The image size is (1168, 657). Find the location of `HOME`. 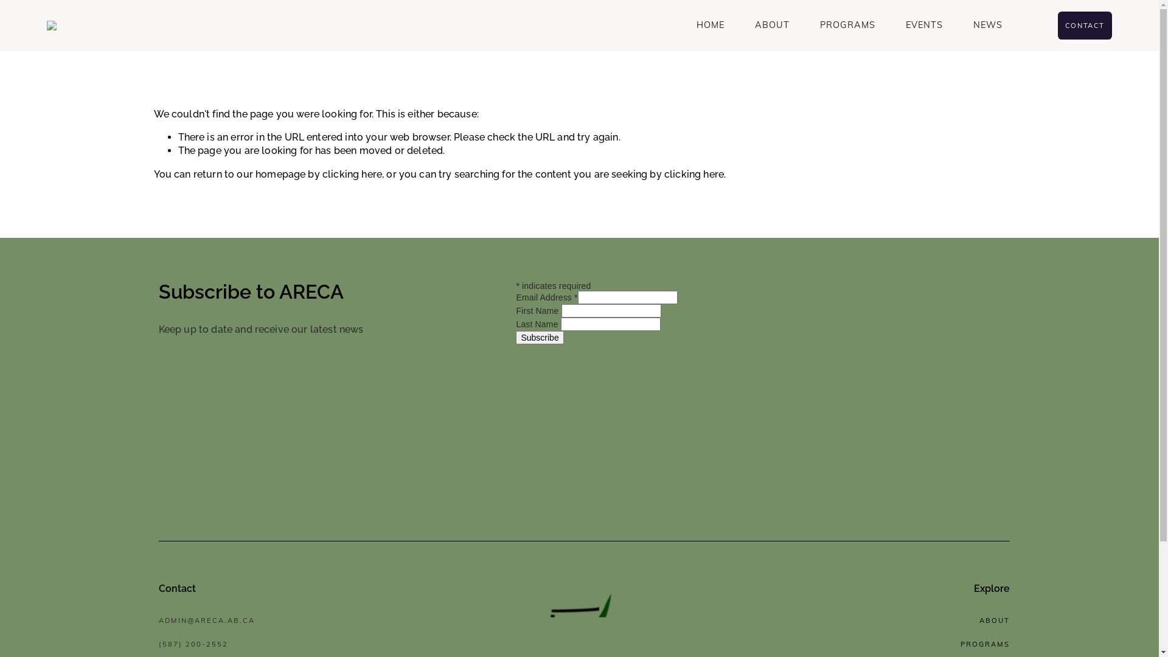

HOME is located at coordinates (711, 26).